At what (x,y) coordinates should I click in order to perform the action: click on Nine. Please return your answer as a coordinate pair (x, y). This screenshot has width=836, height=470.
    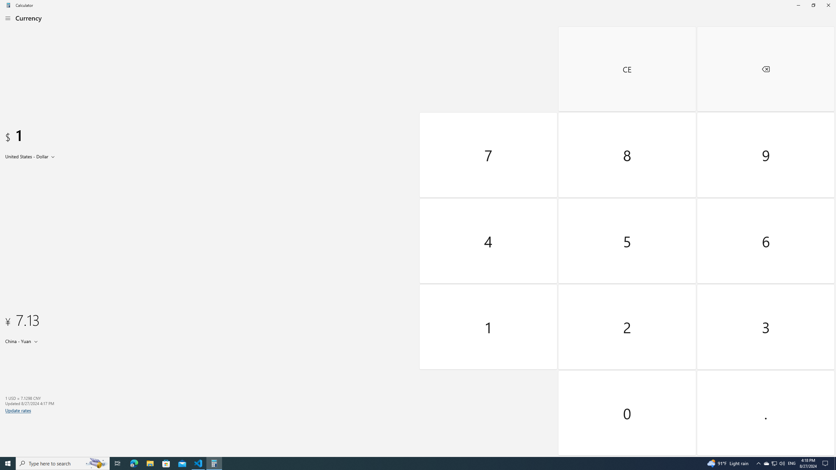
    Looking at the image, I should click on (765, 155).